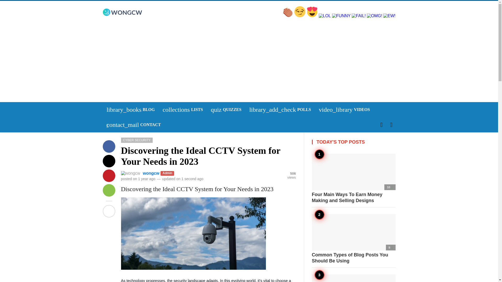 The image size is (502, 282). Describe the element at coordinates (182, 110) in the screenshot. I see `FAIL!` at that location.